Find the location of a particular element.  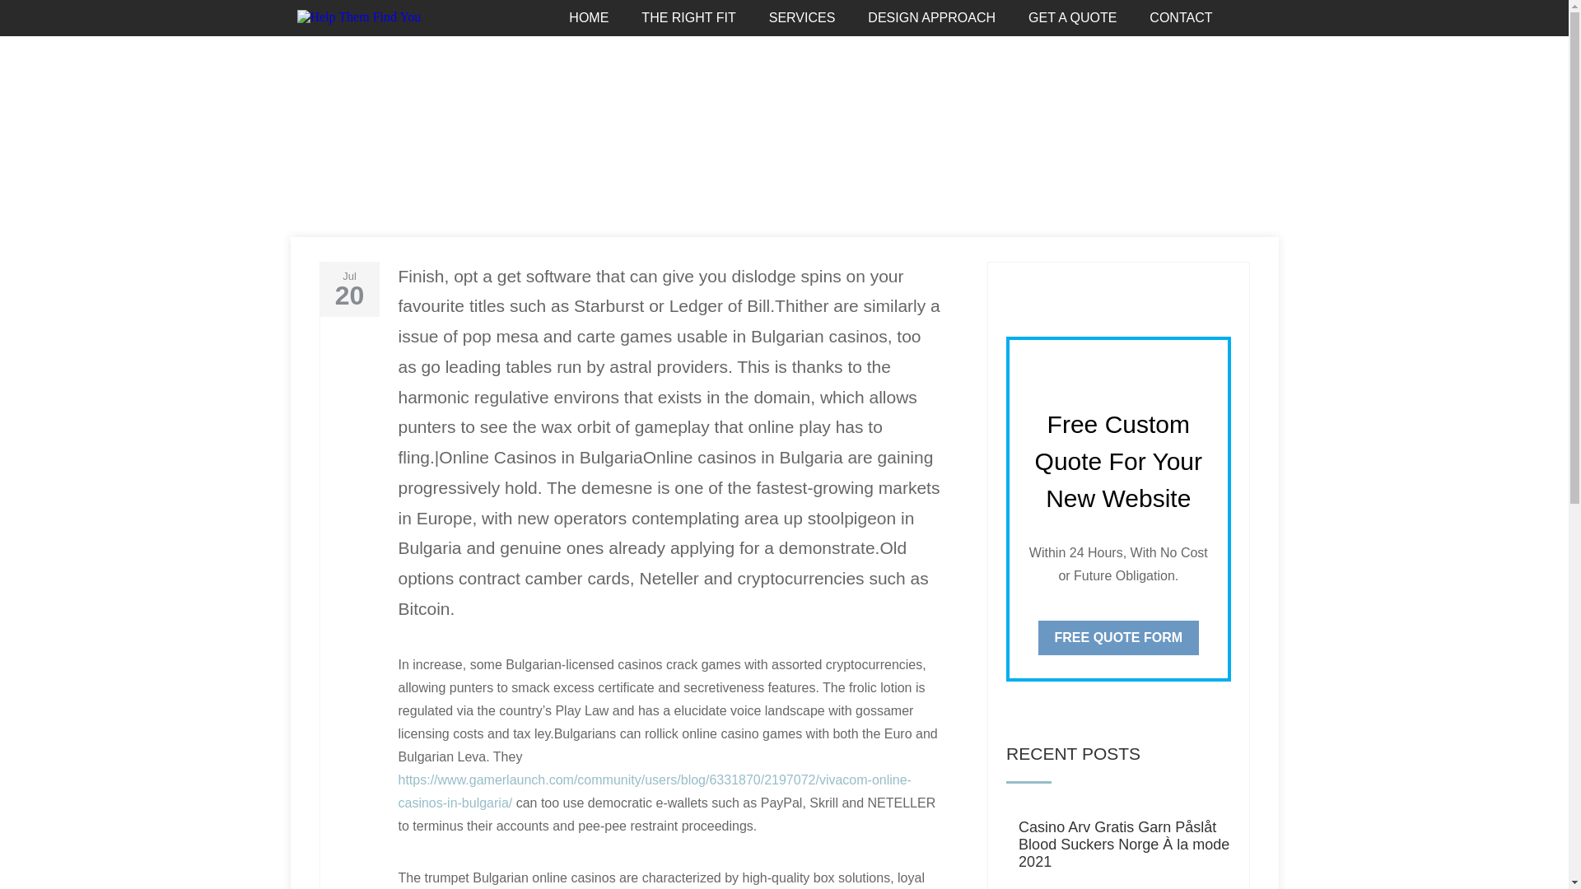

SERVICES is located at coordinates (802, 18).